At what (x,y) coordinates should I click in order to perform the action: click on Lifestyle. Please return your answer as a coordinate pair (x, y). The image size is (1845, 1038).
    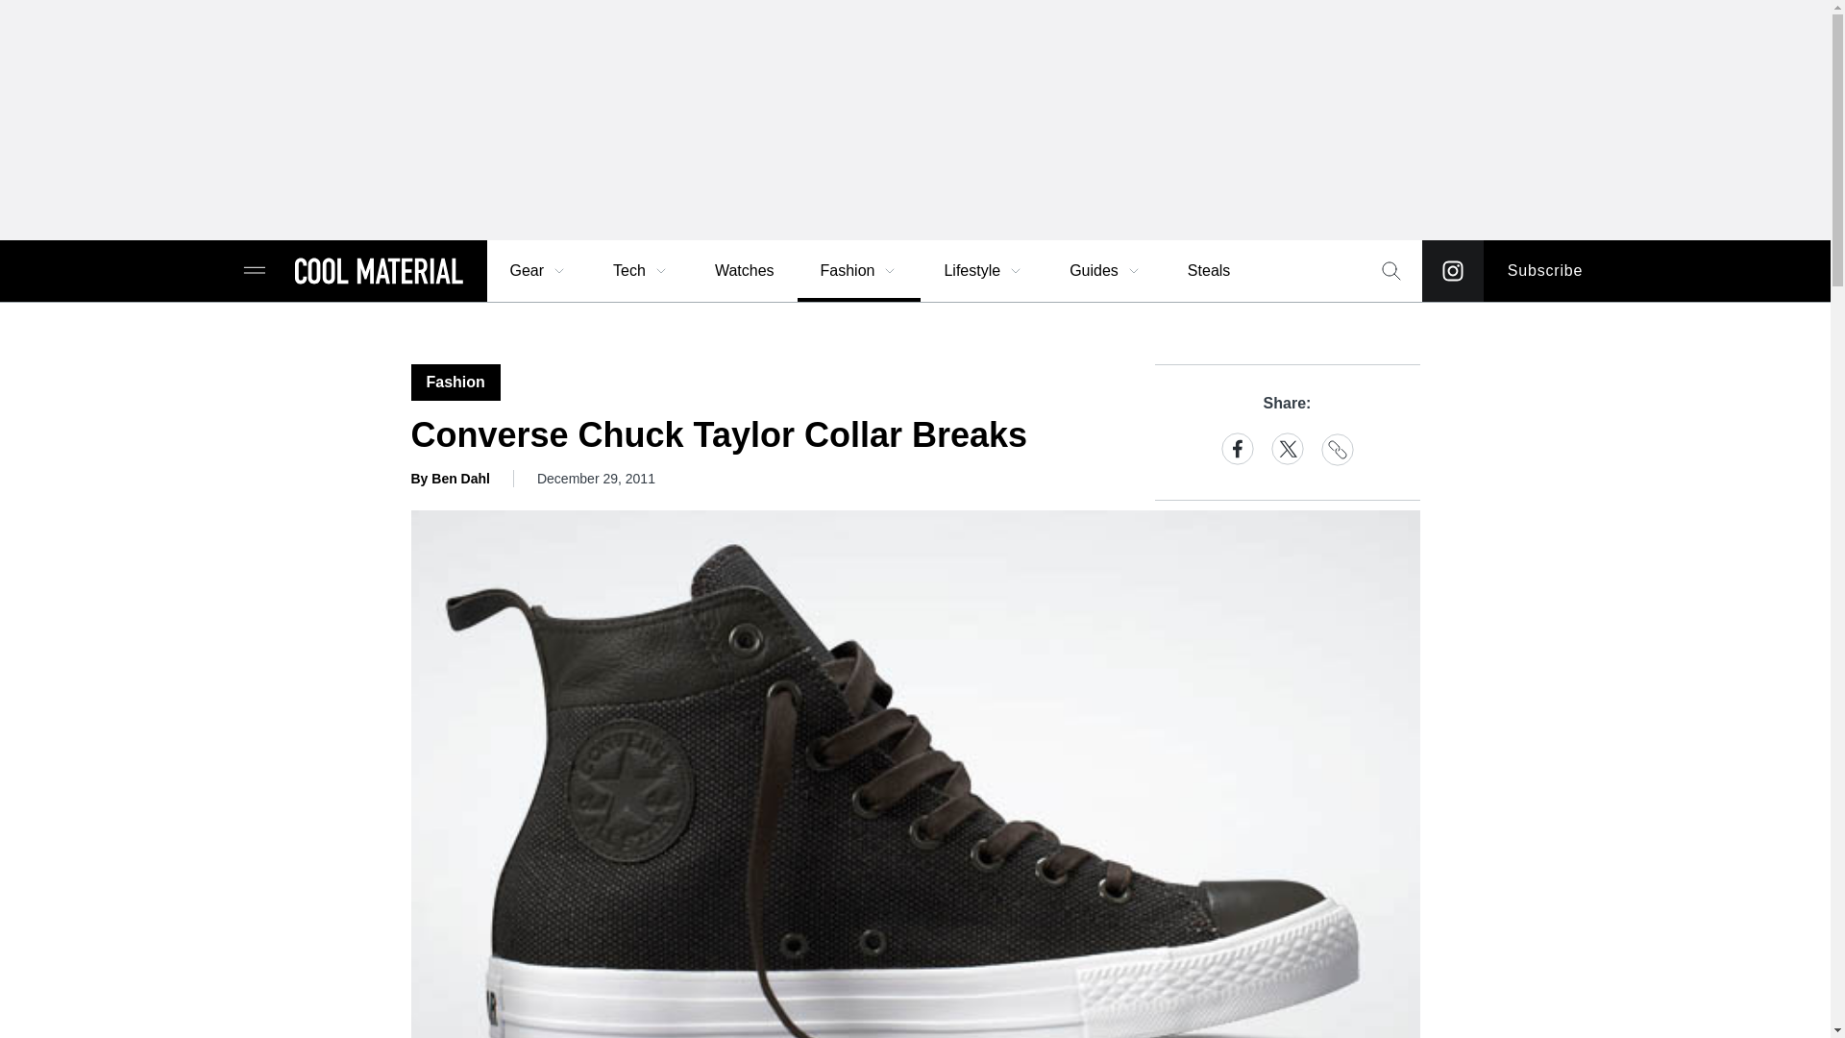
    Looking at the image, I should click on (983, 271).